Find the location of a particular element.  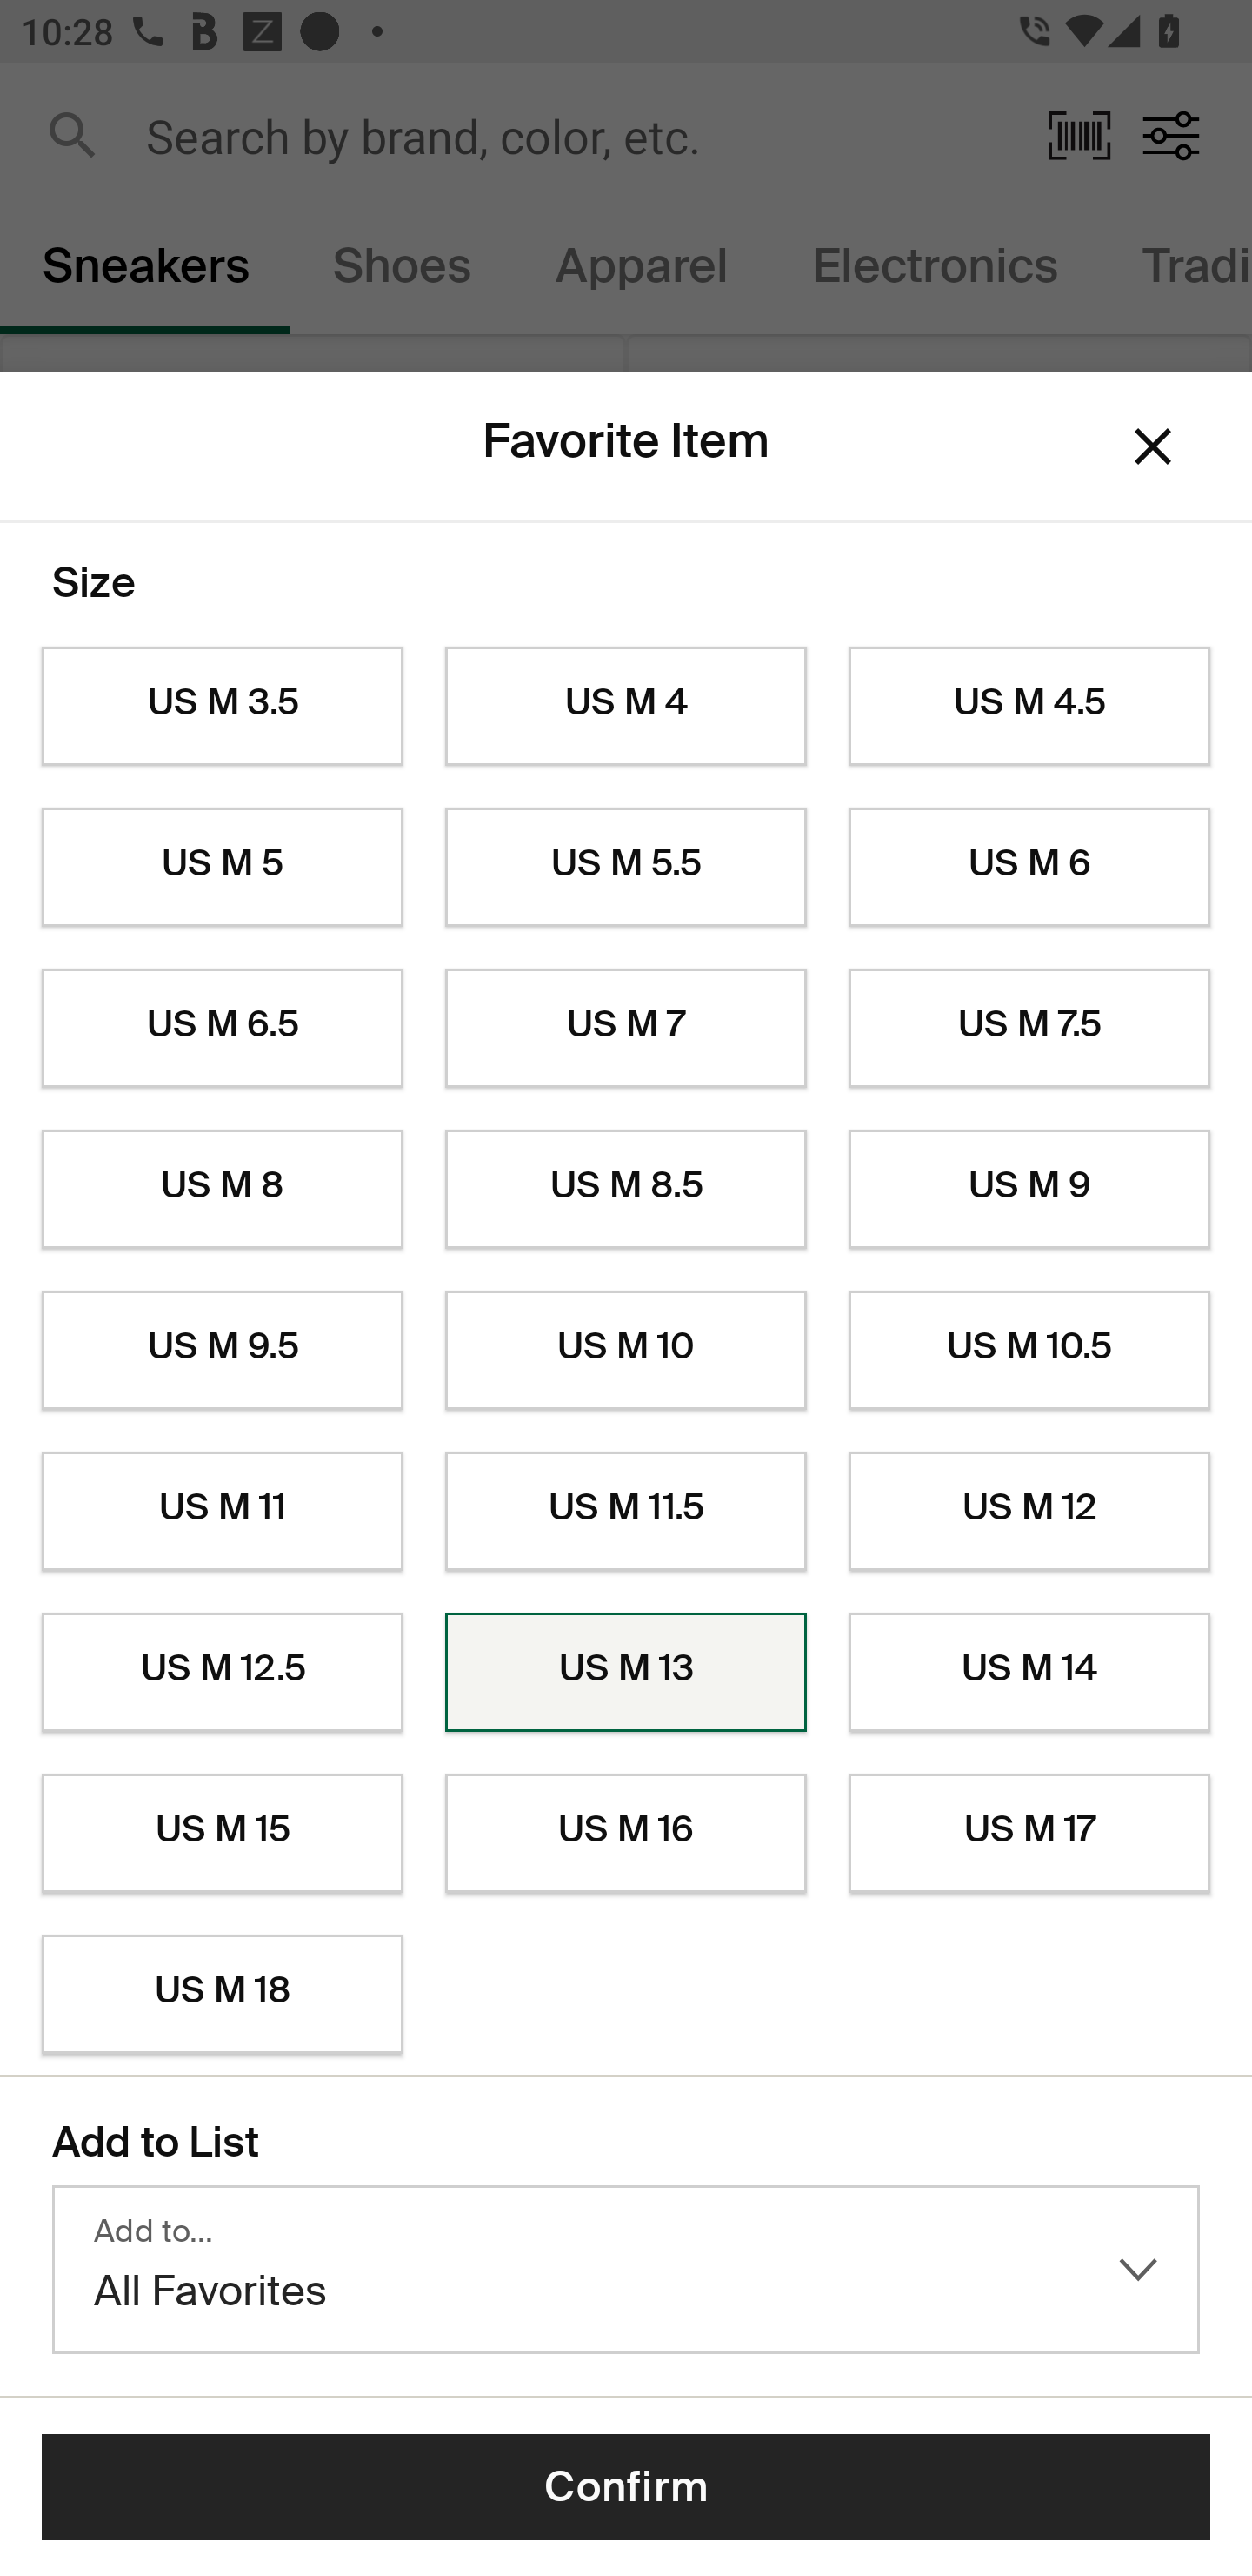

US M 4 is located at coordinates (626, 707).